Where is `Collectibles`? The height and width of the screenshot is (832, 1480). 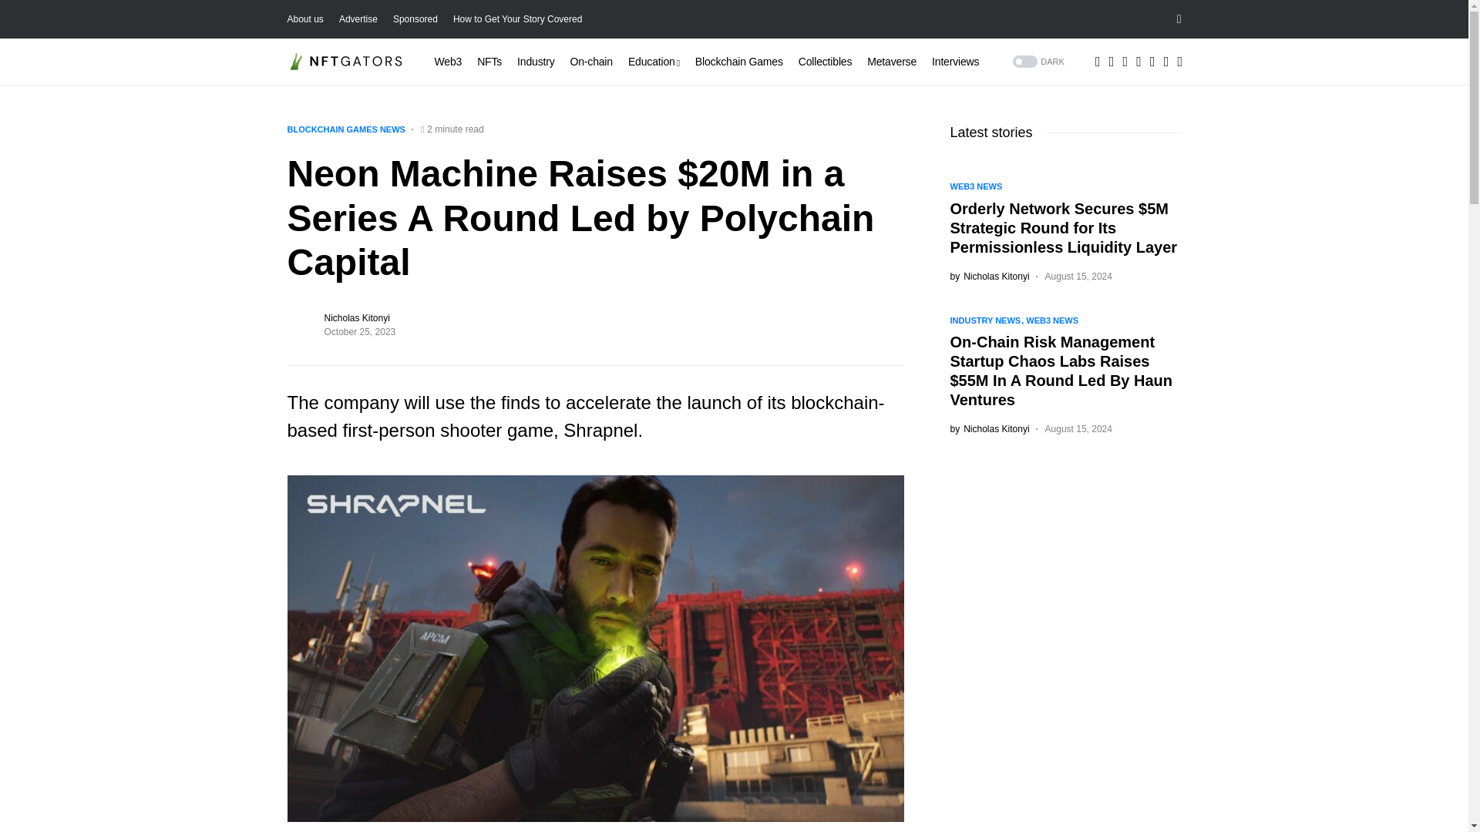
Collectibles is located at coordinates (825, 62).